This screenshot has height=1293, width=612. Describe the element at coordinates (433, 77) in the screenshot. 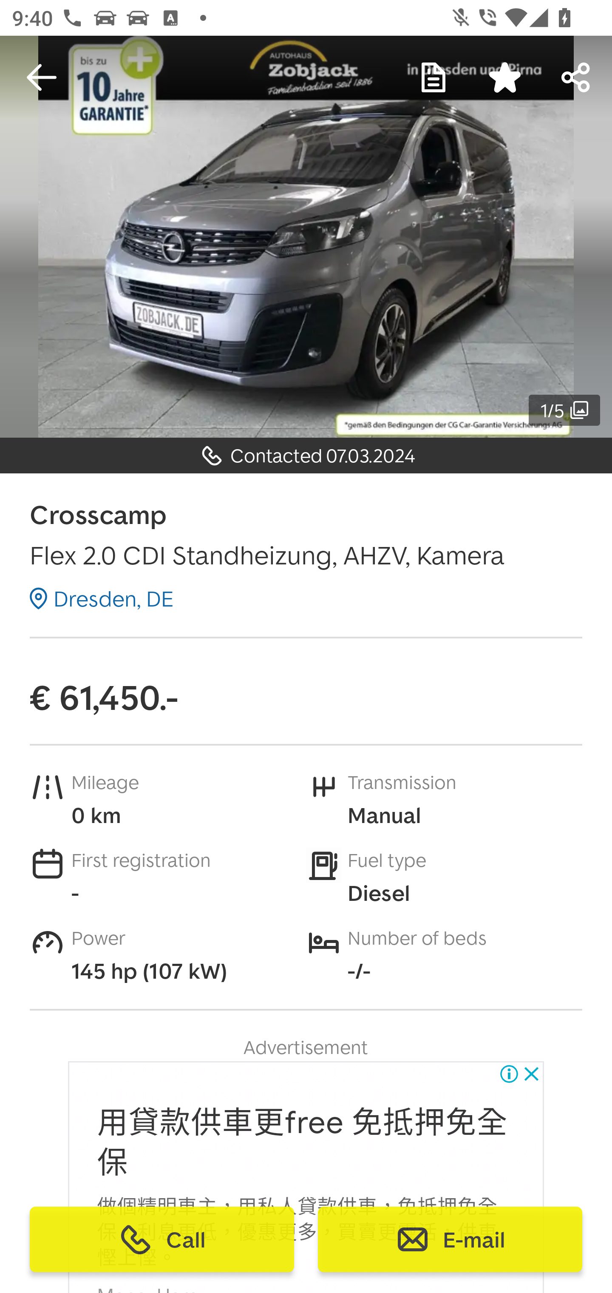

I see `My Notes` at that location.